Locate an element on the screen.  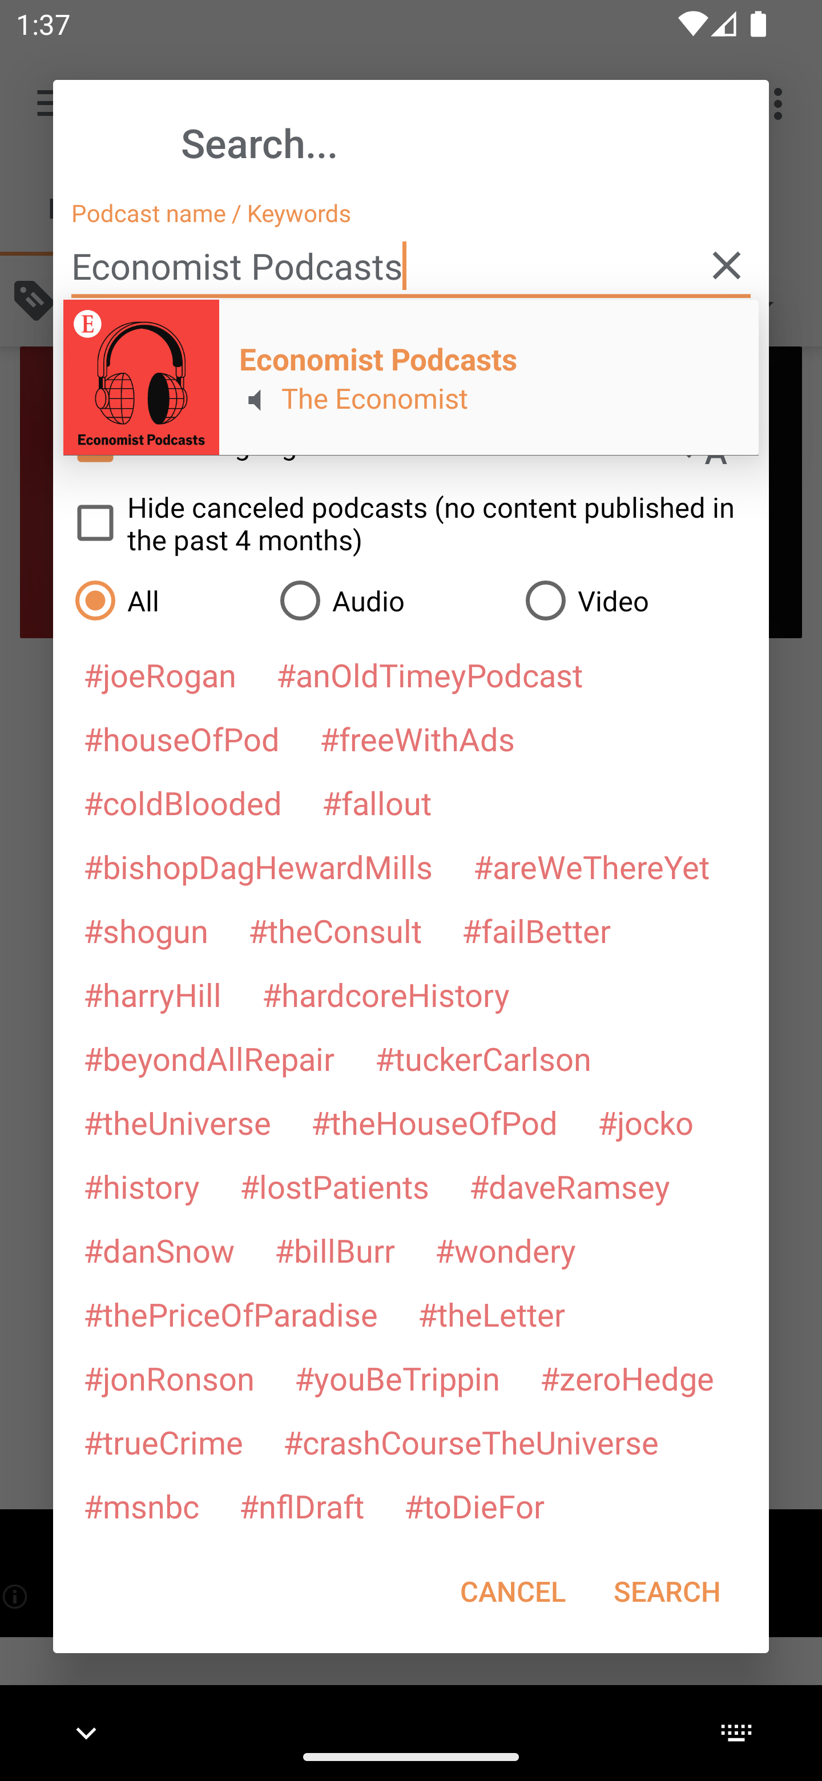
#crashCourseTheUniverse is located at coordinates (470, 1441).